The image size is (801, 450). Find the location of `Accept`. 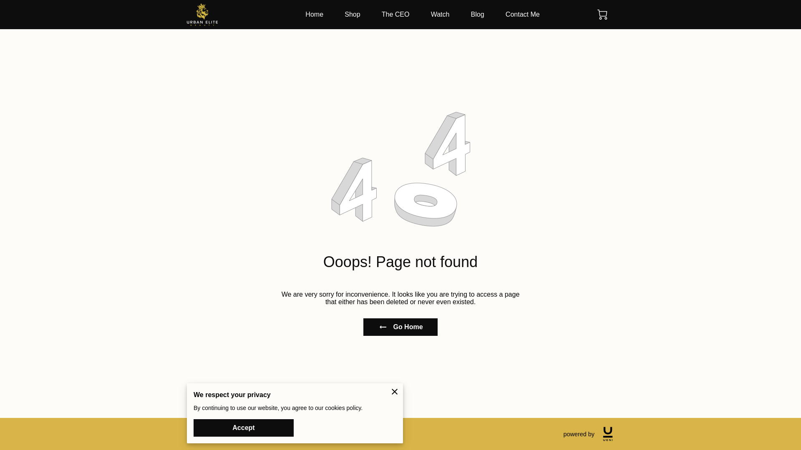

Accept is located at coordinates (244, 427).